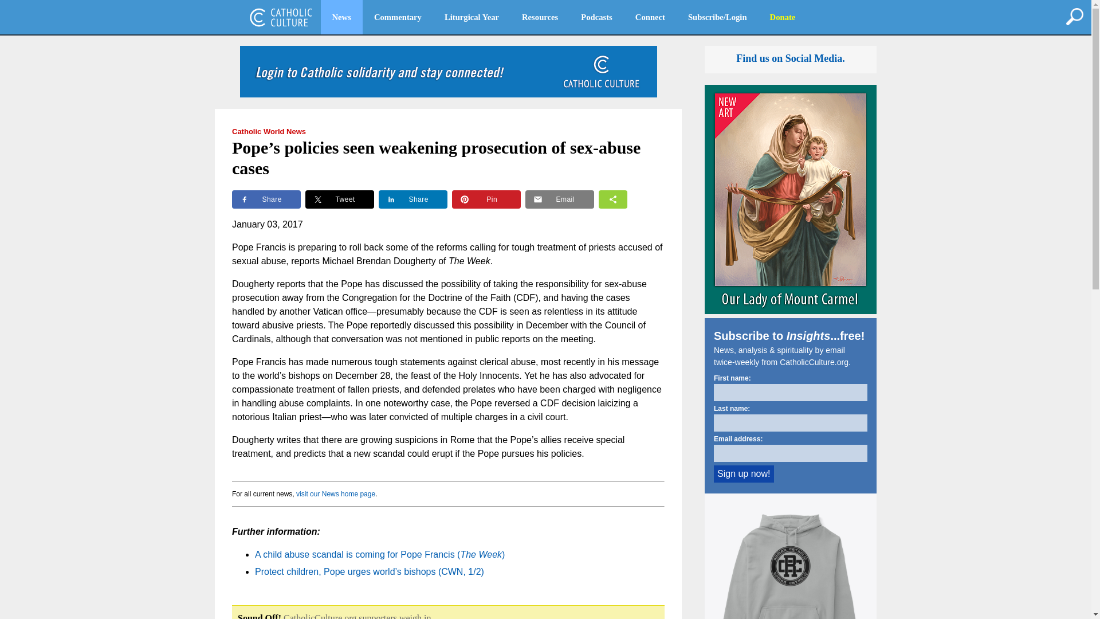  What do you see at coordinates (540, 17) in the screenshot?
I see `Resources` at bounding box center [540, 17].